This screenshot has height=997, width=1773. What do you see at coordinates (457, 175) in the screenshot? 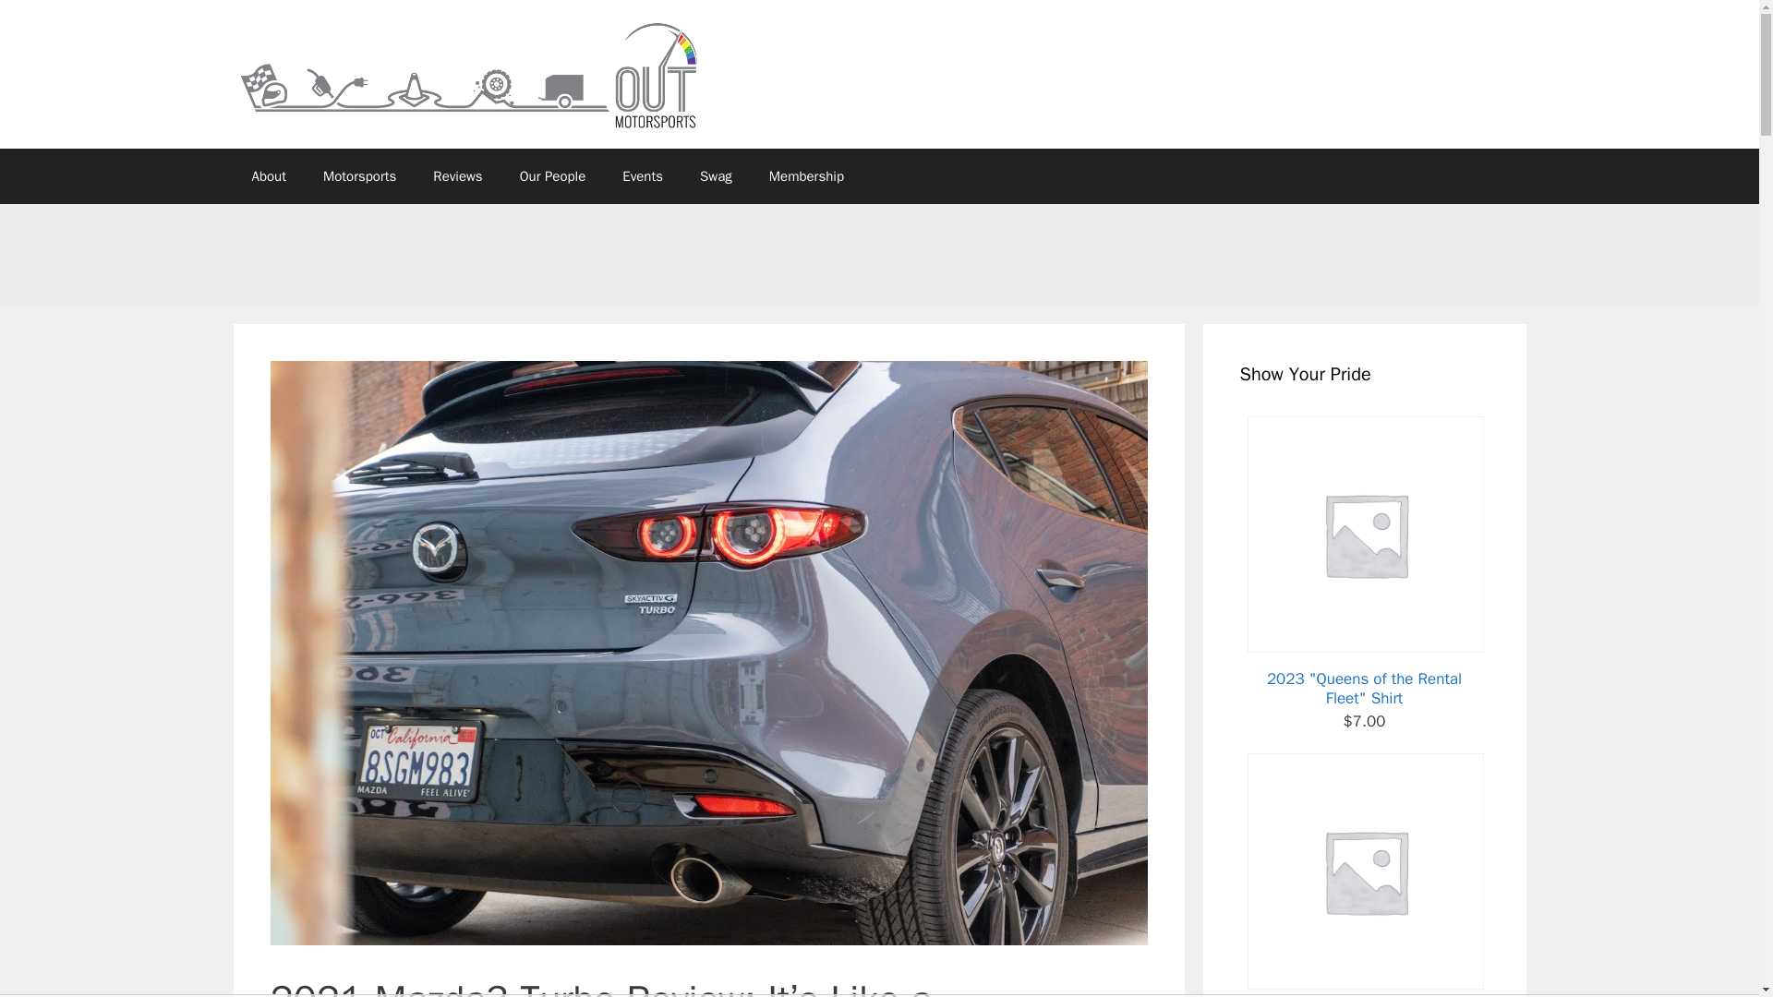
I see `Reviews` at bounding box center [457, 175].